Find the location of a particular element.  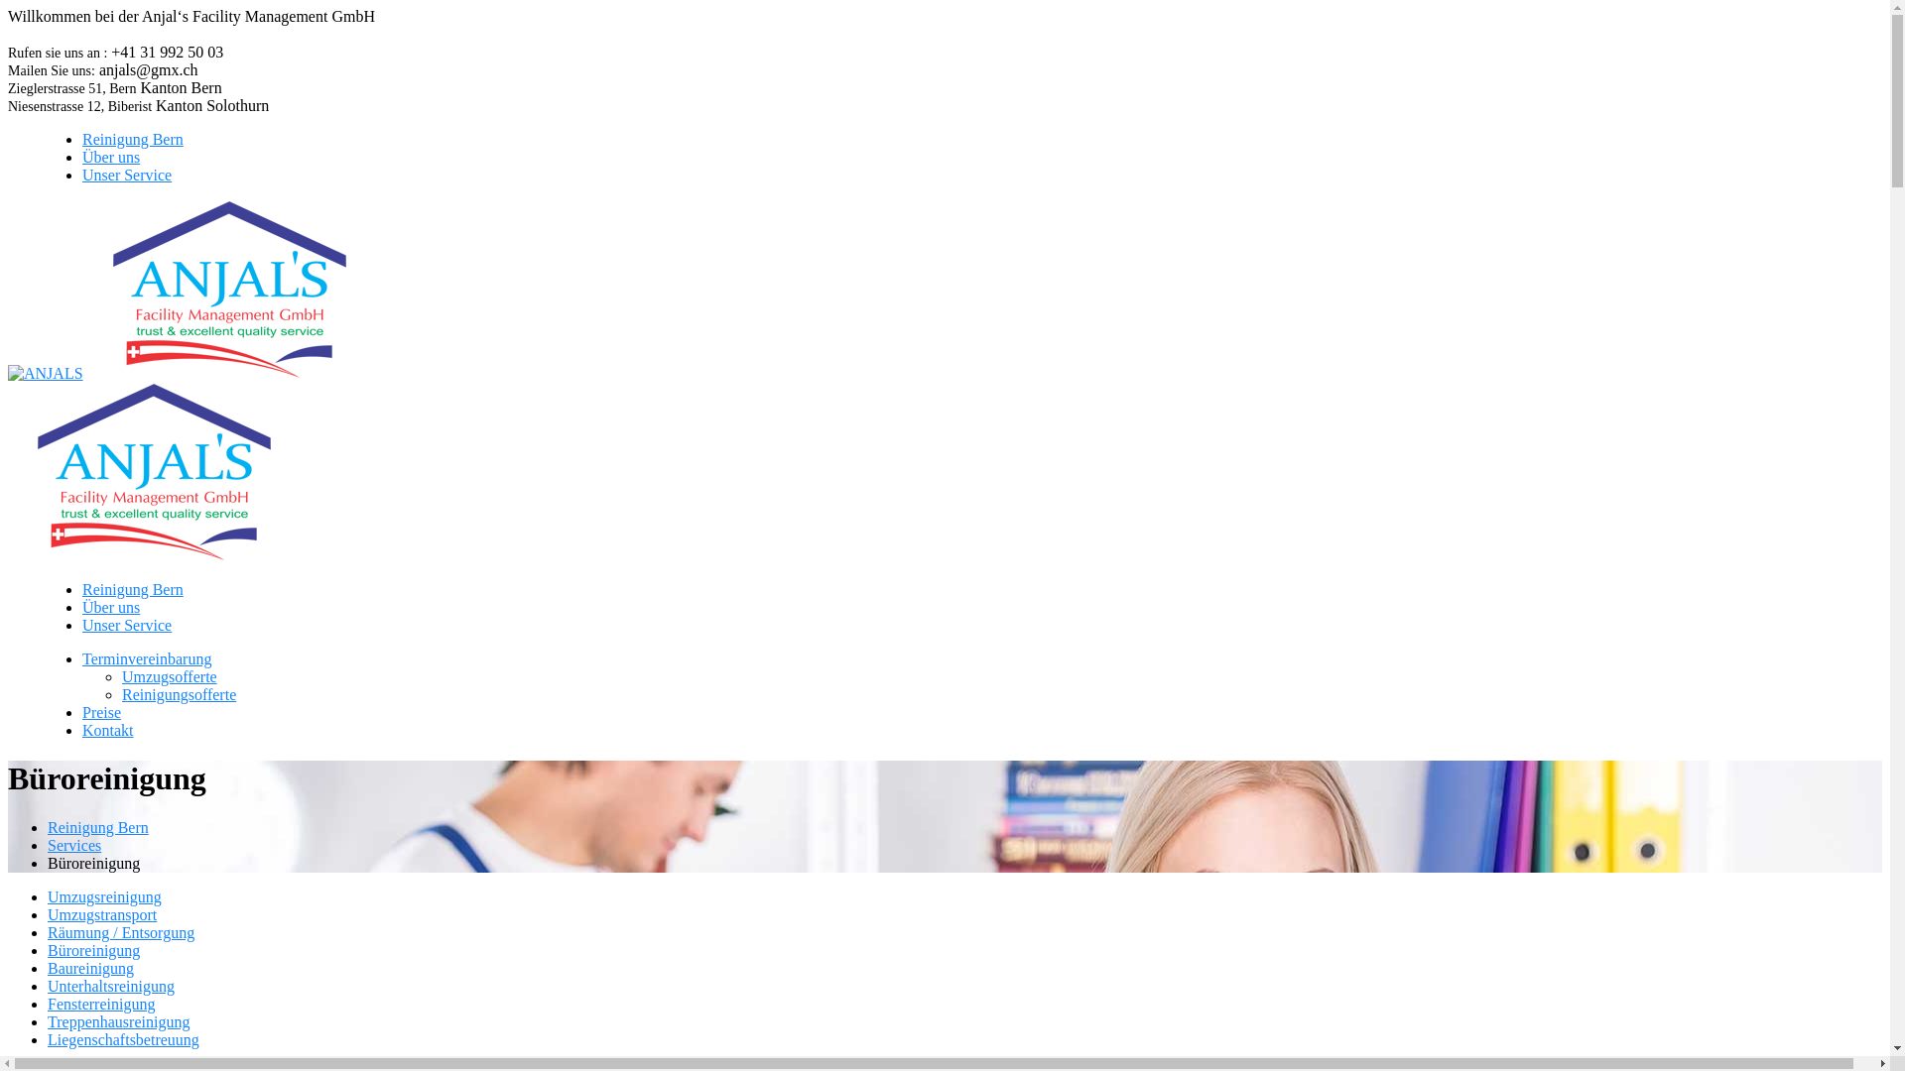

Preise is located at coordinates (101, 712).